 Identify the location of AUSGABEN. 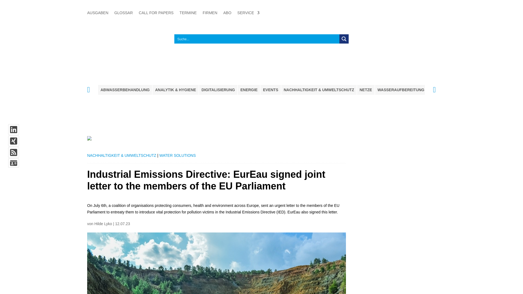
(98, 14).